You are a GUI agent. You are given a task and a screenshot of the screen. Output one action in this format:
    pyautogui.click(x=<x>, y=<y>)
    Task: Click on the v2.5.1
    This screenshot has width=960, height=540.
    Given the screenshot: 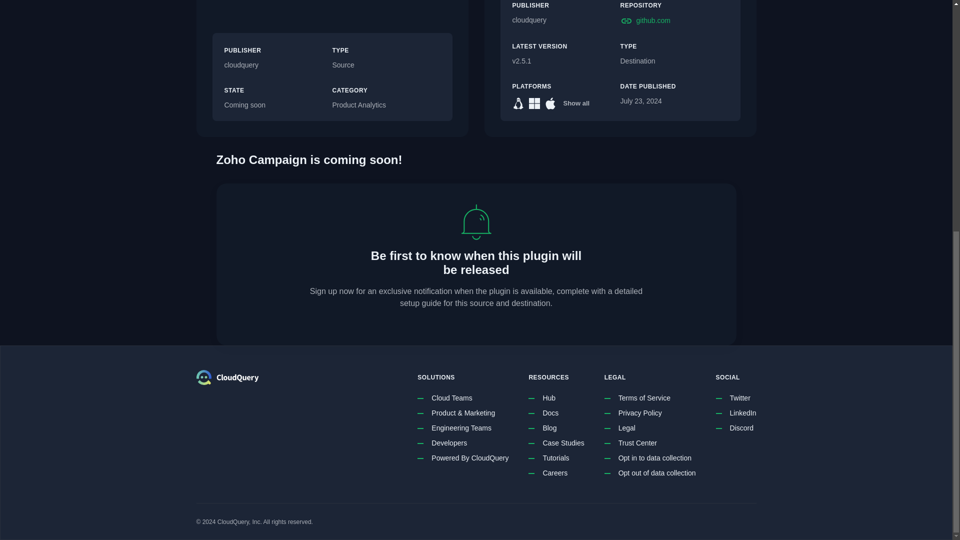 What is the action you would take?
    pyautogui.click(x=566, y=61)
    